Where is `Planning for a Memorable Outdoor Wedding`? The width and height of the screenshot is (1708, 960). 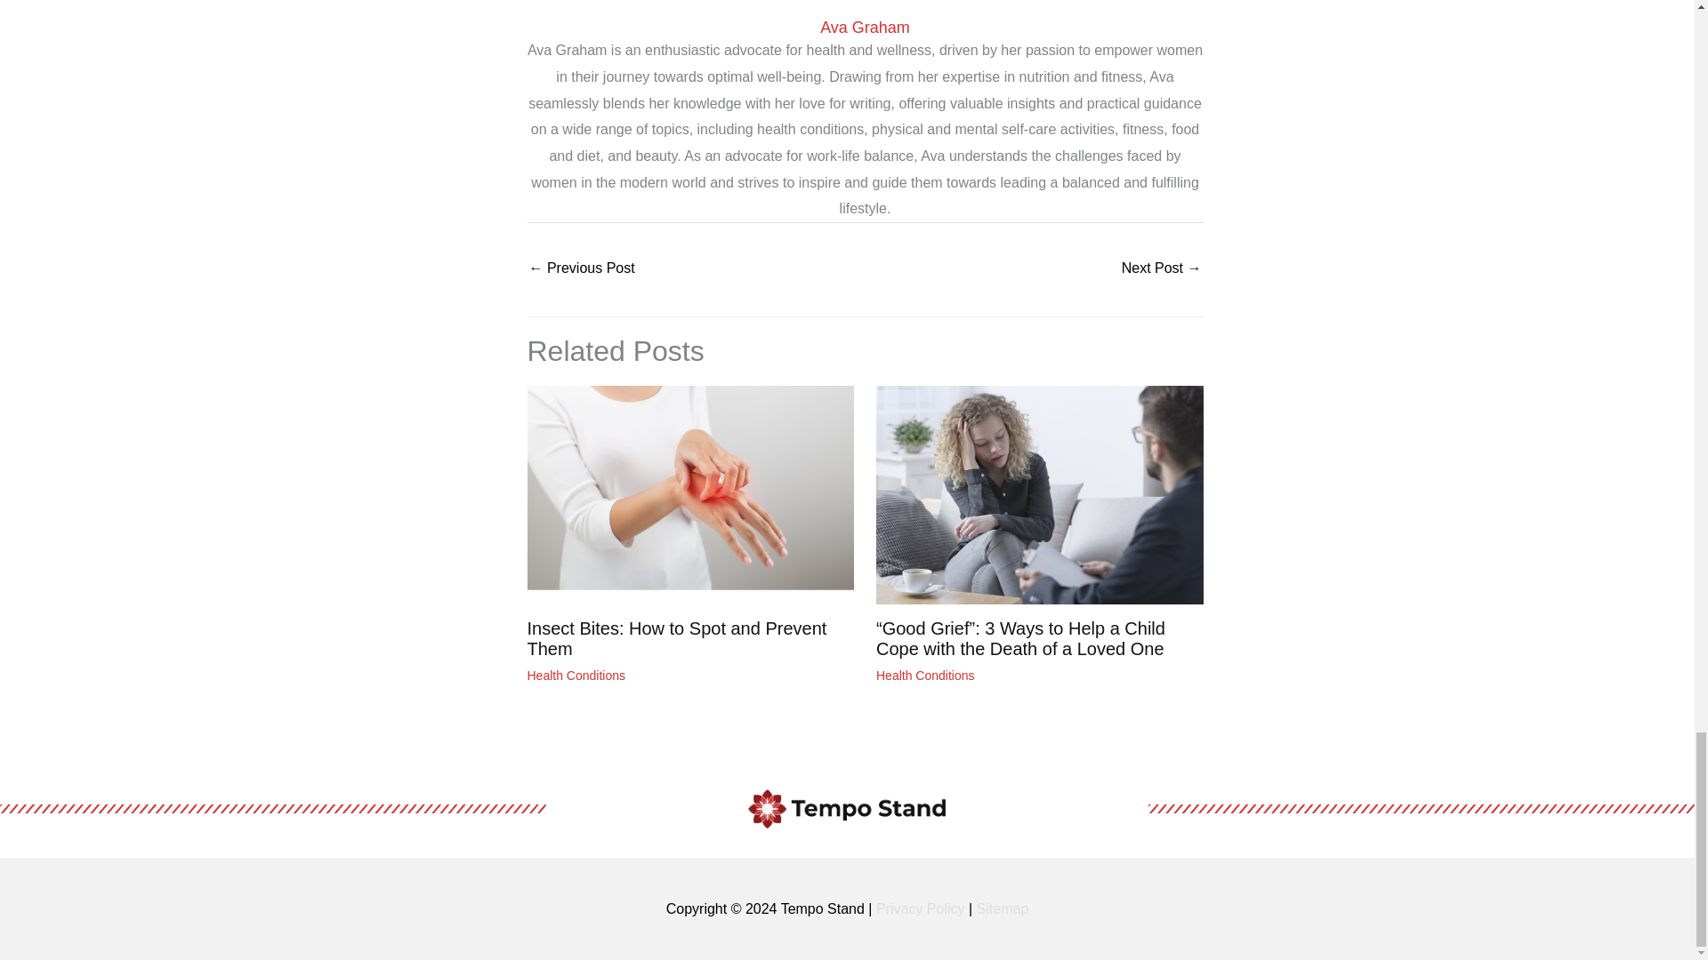
Planning for a Memorable Outdoor Wedding is located at coordinates (580, 269).